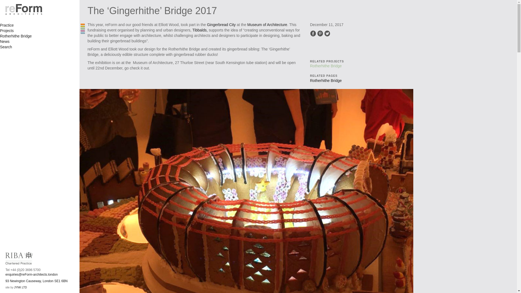 The image size is (521, 293). What do you see at coordinates (320, 33) in the screenshot?
I see `Practice` at bounding box center [320, 33].